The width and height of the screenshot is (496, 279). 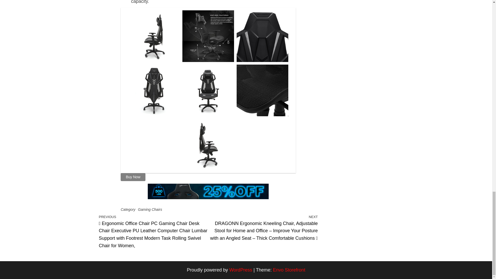 What do you see at coordinates (133, 177) in the screenshot?
I see `Buy Now` at bounding box center [133, 177].